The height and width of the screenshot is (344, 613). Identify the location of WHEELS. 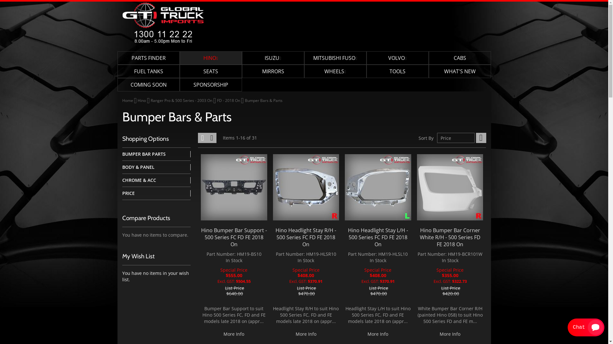
(335, 71).